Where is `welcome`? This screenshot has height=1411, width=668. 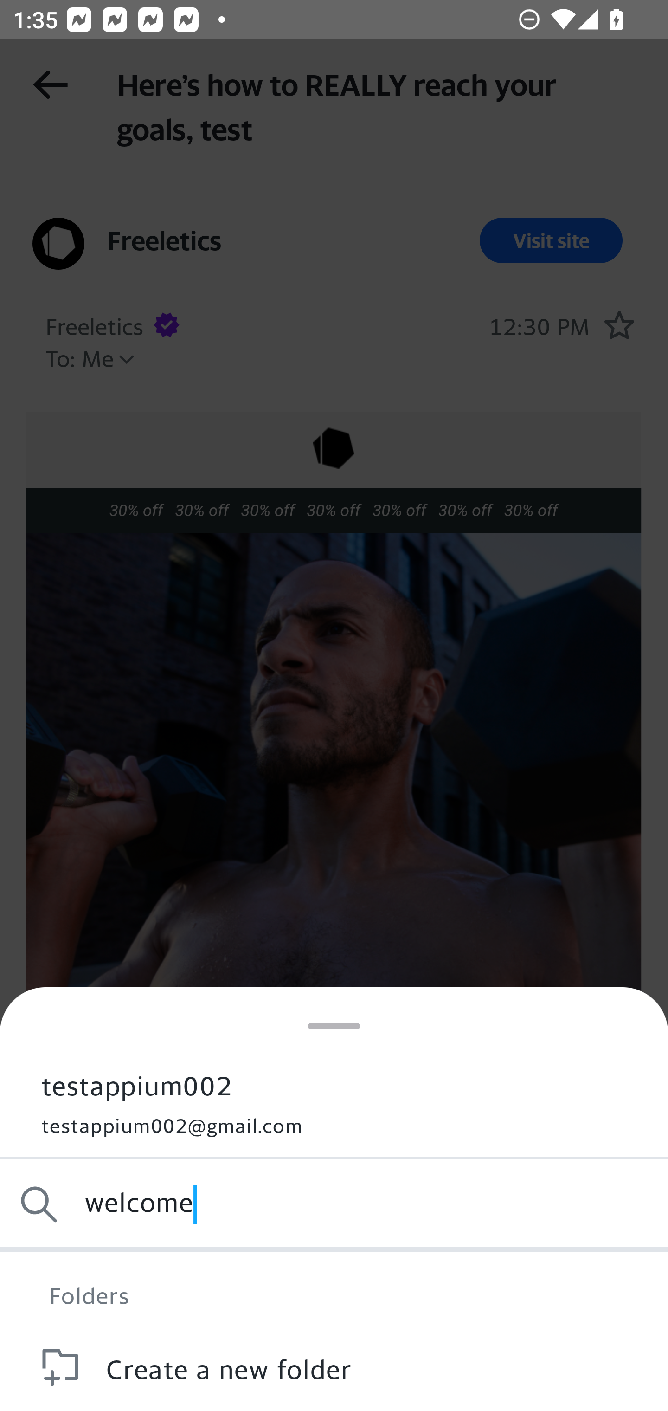 welcome is located at coordinates (334, 1204).